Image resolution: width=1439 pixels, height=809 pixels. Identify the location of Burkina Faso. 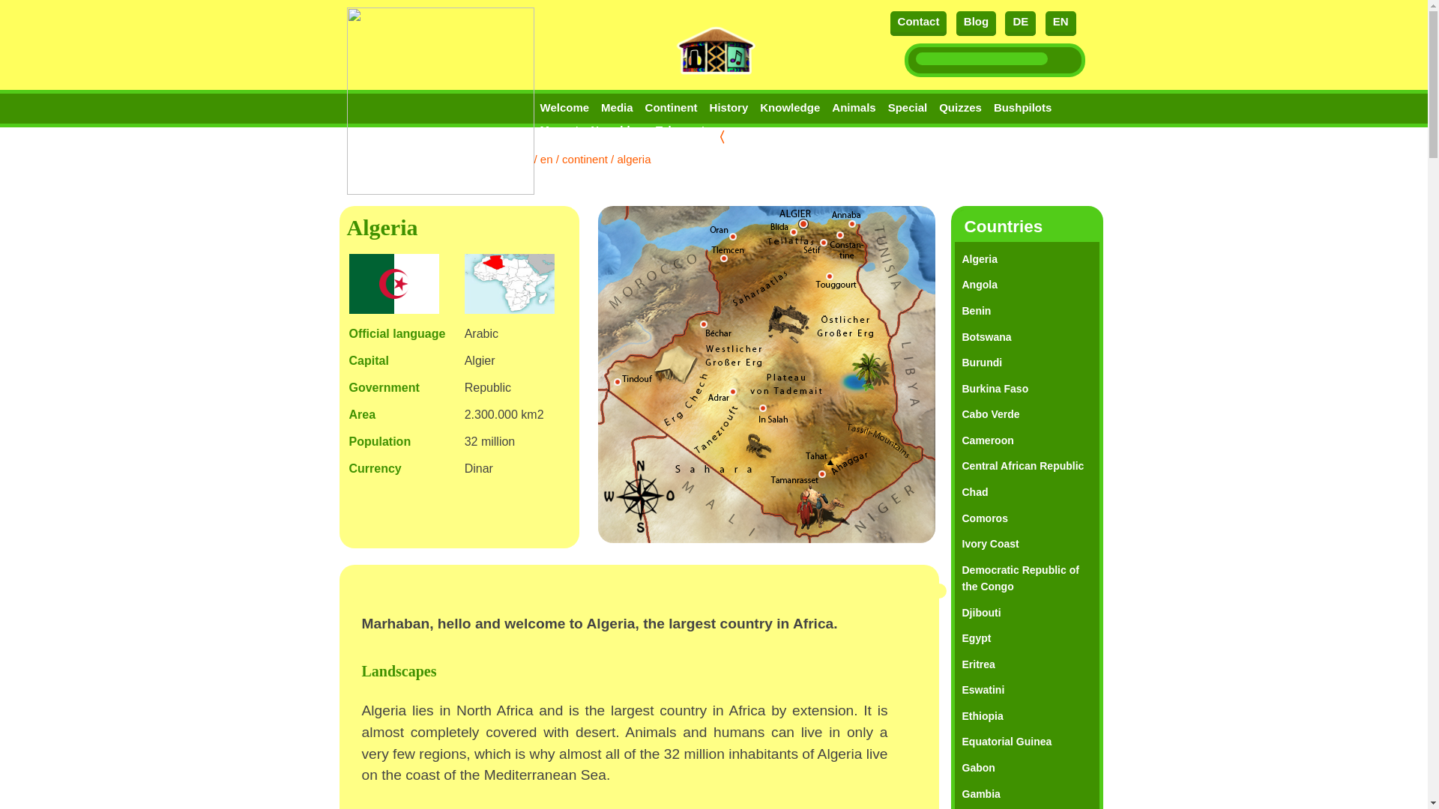
(995, 388).